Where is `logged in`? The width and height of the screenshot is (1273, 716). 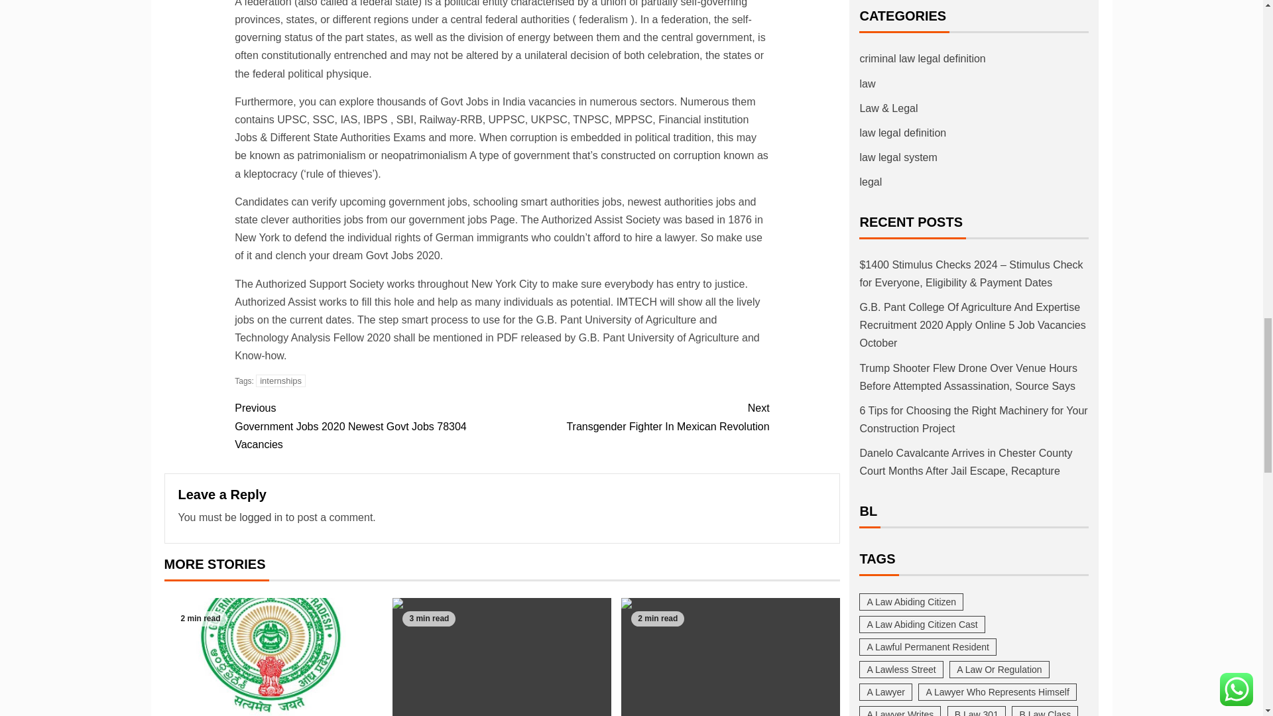 logged in is located at coordinates (635, 416).